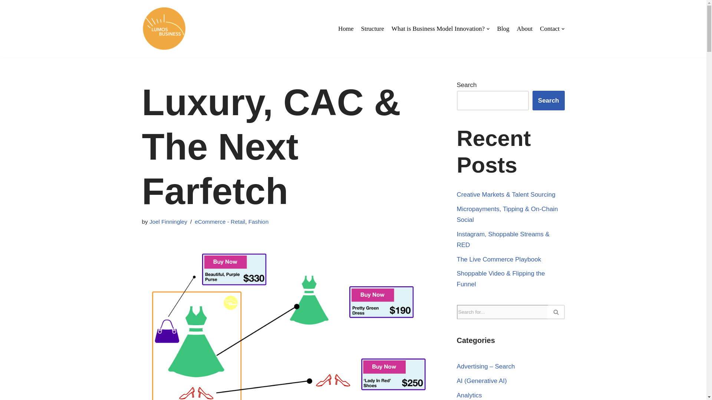 The height and width of the screenshot is (400, 712). Describe the element at coordinates (168, 221) in the screenshot. I see `Joel Finningley` at that location.